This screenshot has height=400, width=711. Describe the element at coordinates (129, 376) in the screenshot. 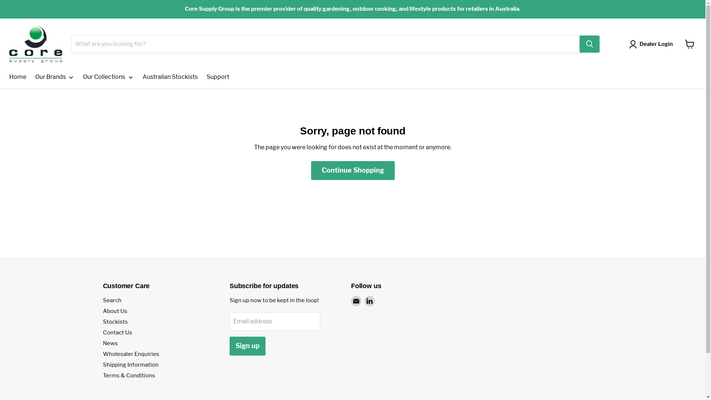

I see `Terms & Conditions` at that location.